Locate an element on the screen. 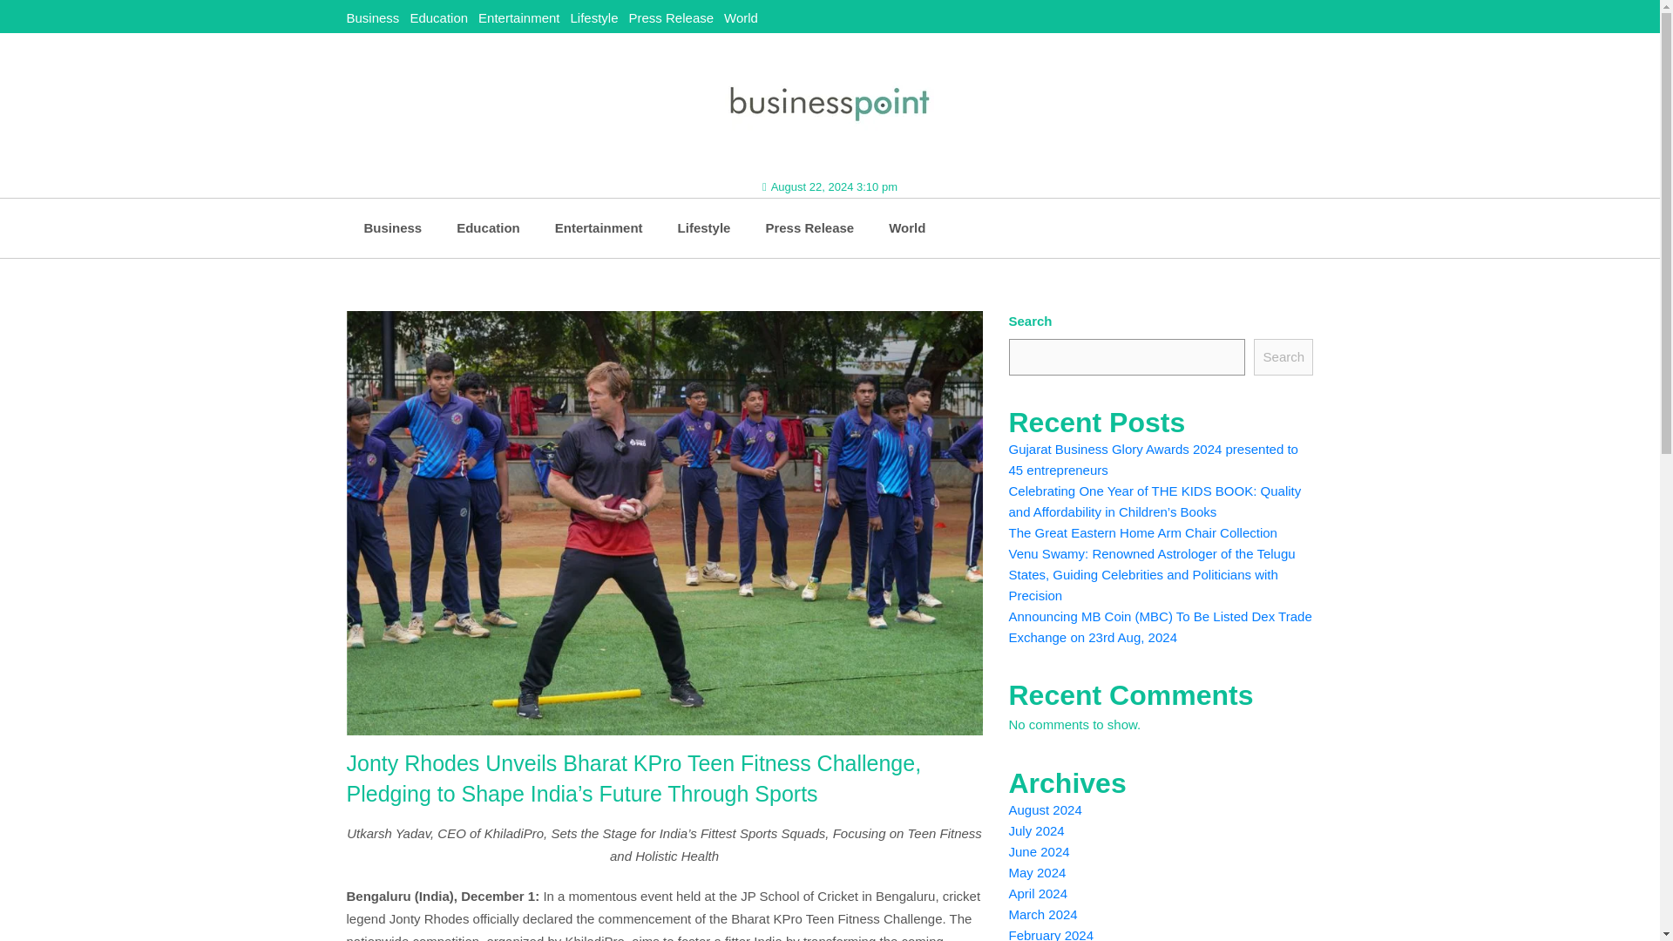  May 2024 is located at coordinates (1037, 871).